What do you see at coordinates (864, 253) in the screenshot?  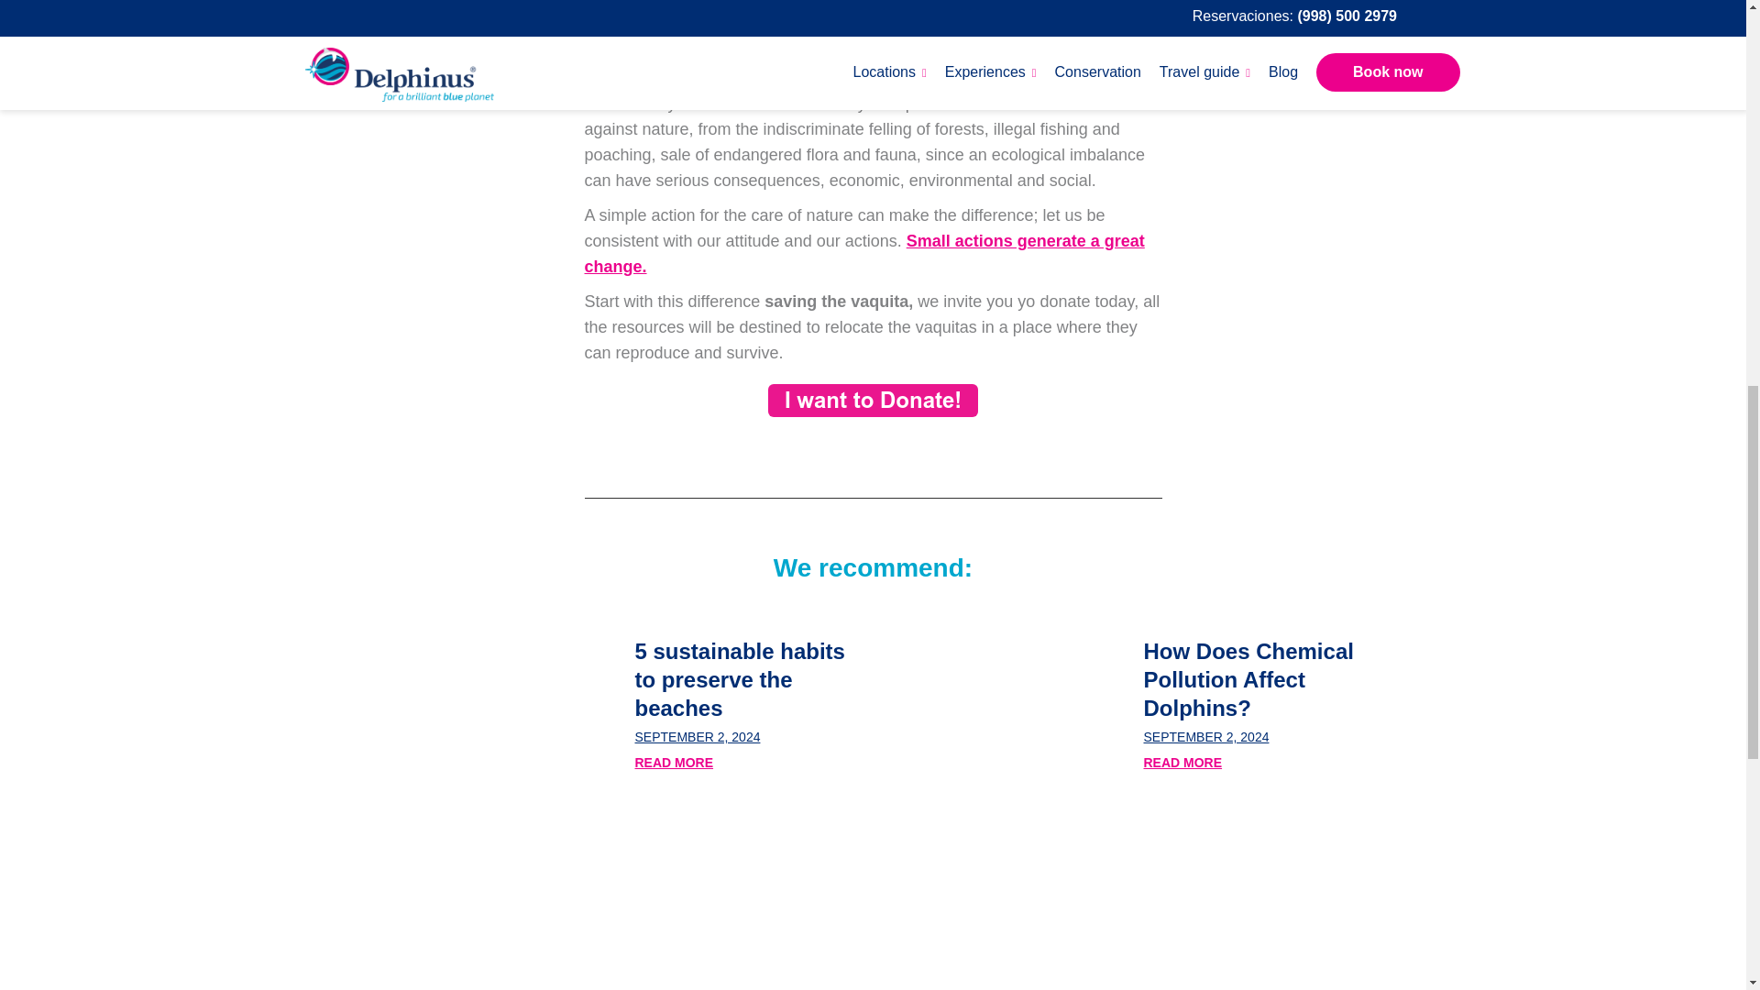 I see `Small actions generate a great change.` at bounding box center [864, 253].